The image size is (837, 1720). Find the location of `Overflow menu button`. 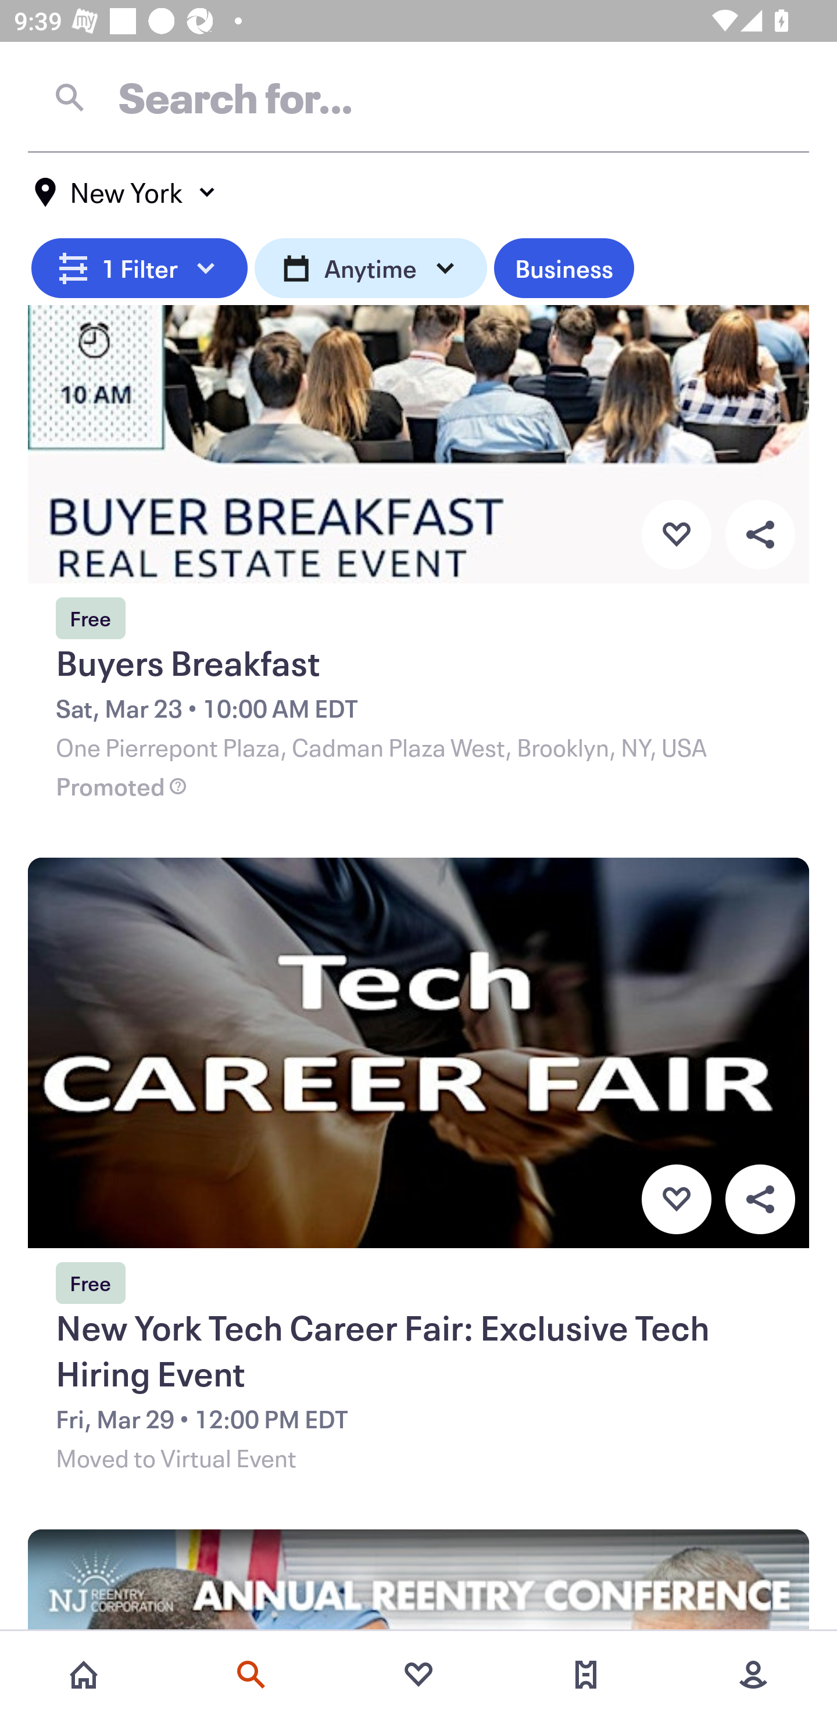

Overflow menu button is located at coordinates (760, 533).